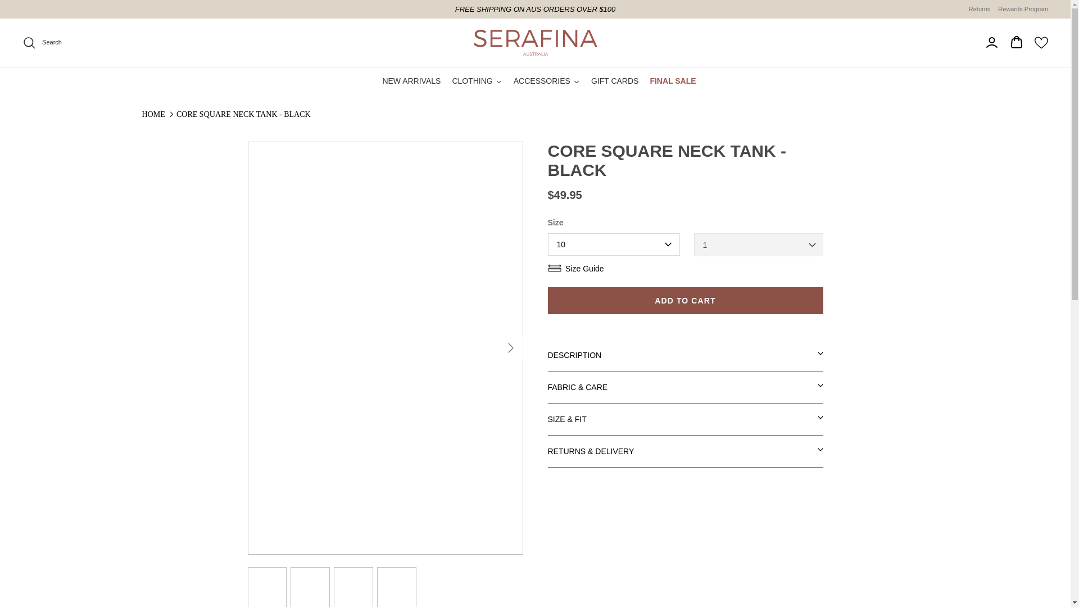 The image size is (1079, 607). I want to click on Cart, so click(1016, 42).